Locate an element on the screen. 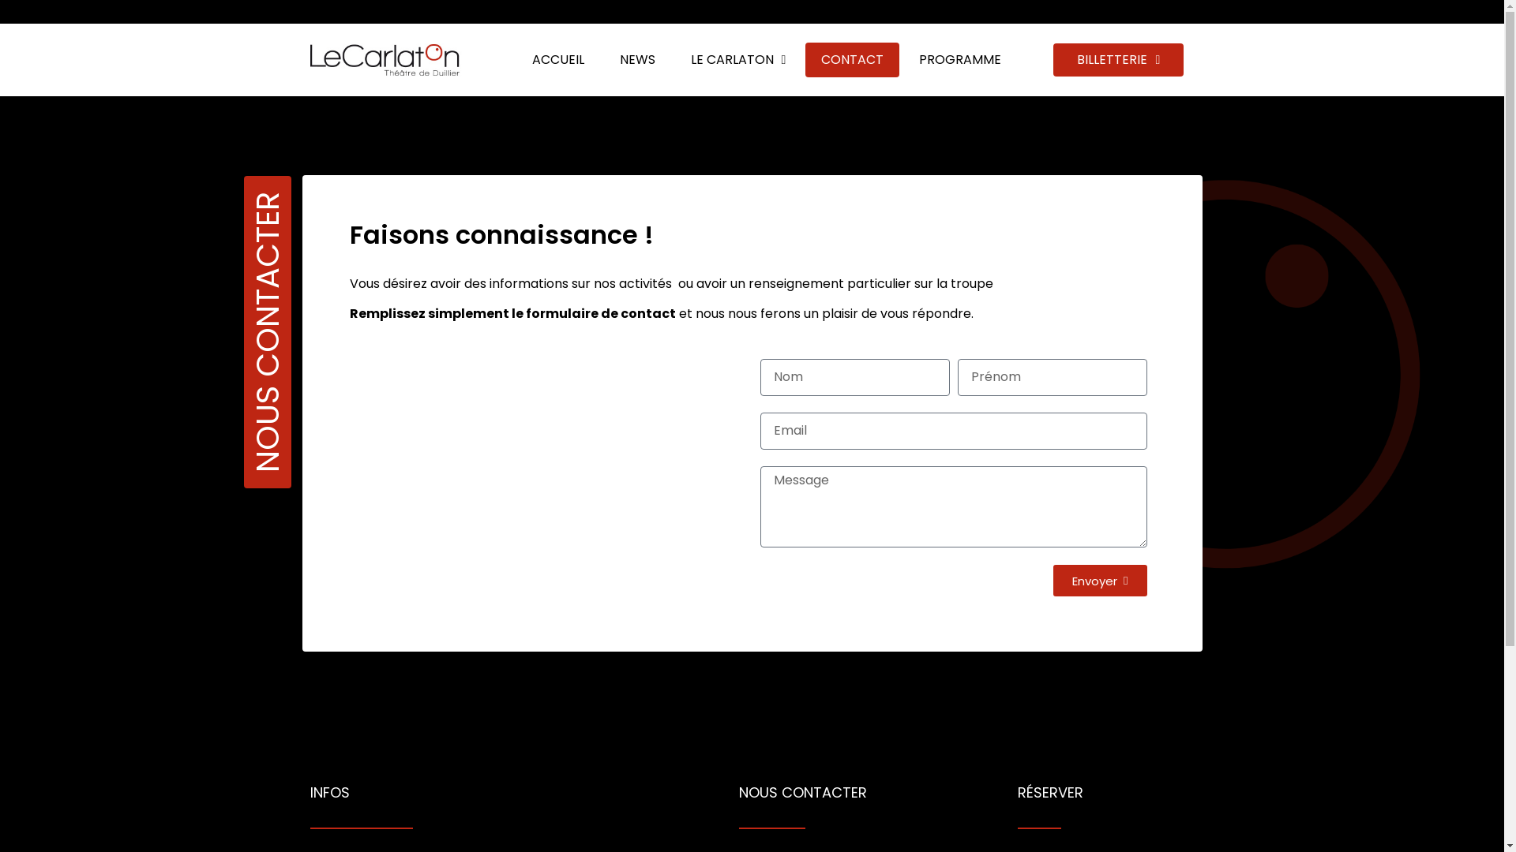 Image resolution: width=1516 pixels, height=852 pixels. PROGRAMME is located at coordinates (960, 60).